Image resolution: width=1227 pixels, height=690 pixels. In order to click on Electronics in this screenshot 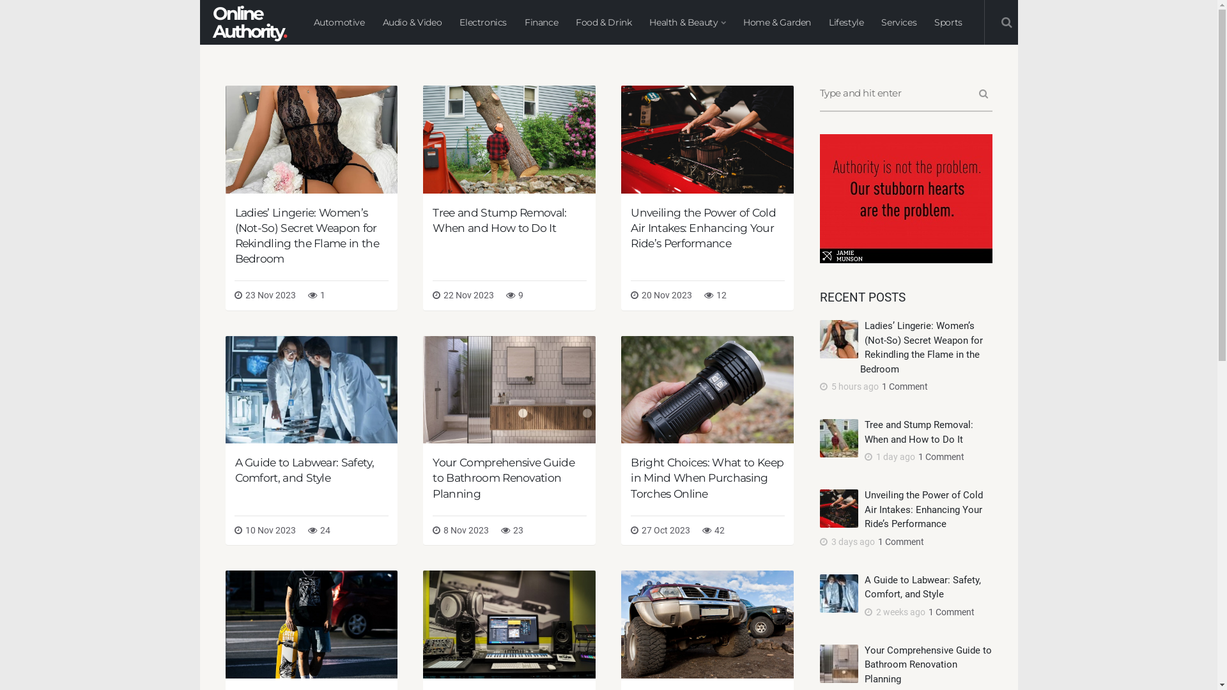, I will do `click(483, 22)`.